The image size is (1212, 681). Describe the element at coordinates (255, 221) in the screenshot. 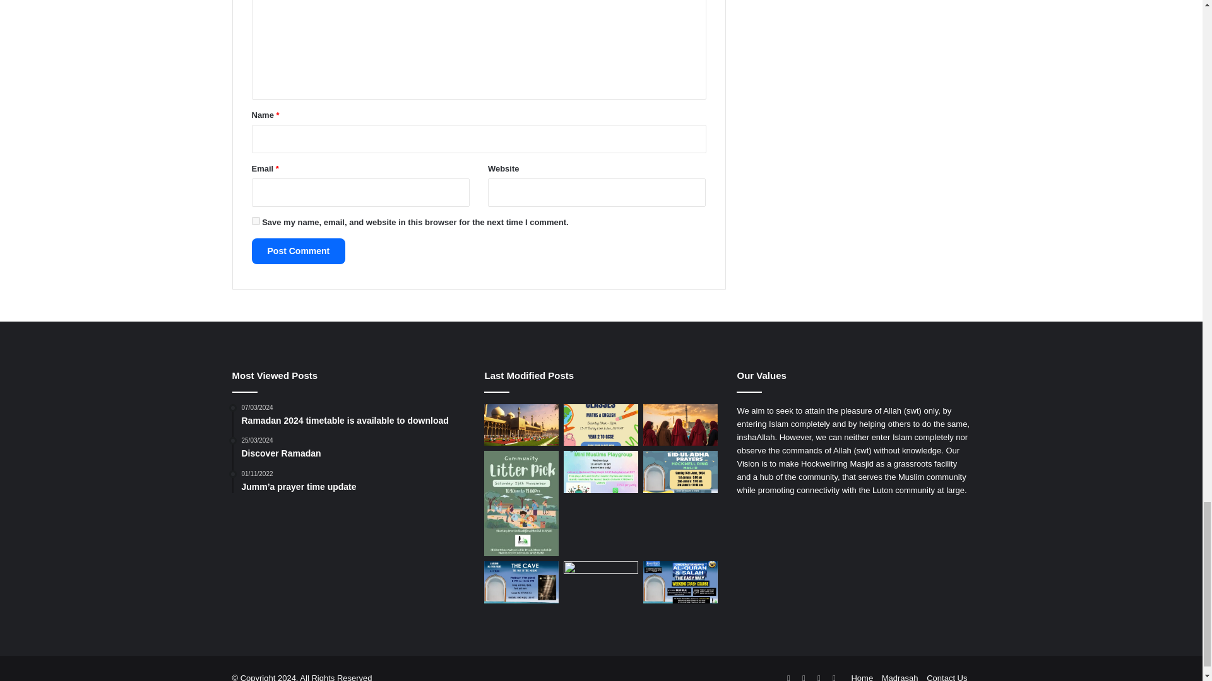

I see `yes` at that location.